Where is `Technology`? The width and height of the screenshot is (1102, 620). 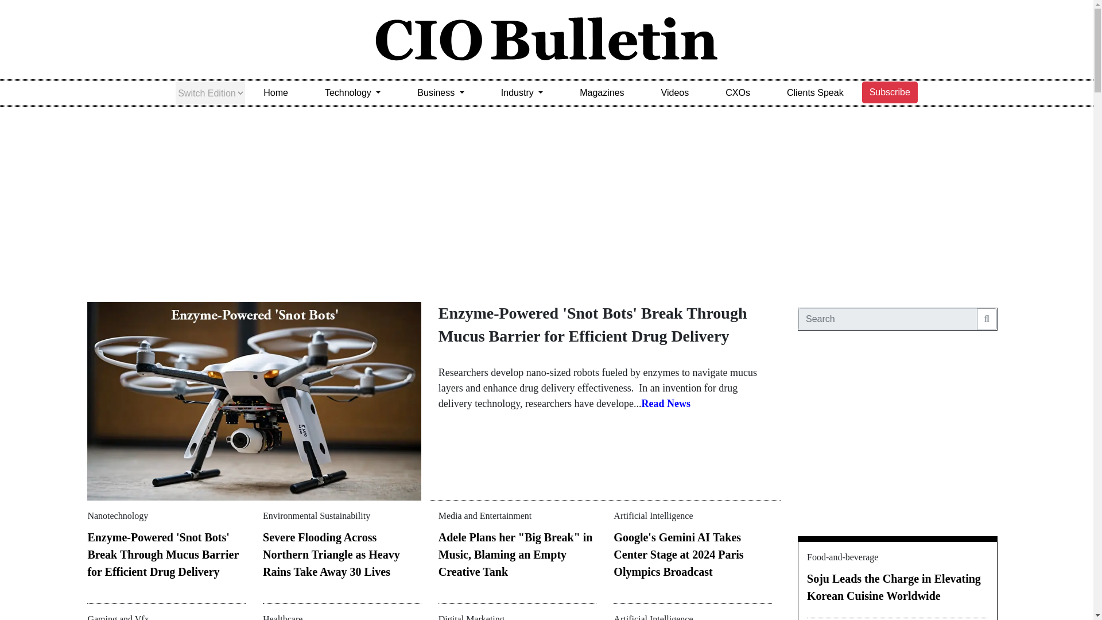 Technology is located at coordinates (352, 93).